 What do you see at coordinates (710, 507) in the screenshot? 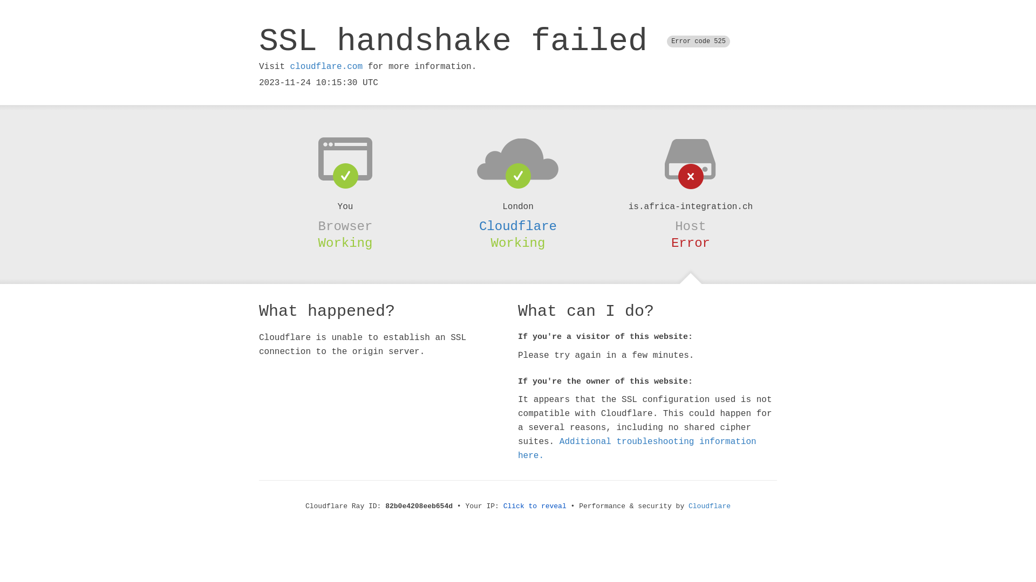
I see `Cloudflare` at bounding box center [710, 507].